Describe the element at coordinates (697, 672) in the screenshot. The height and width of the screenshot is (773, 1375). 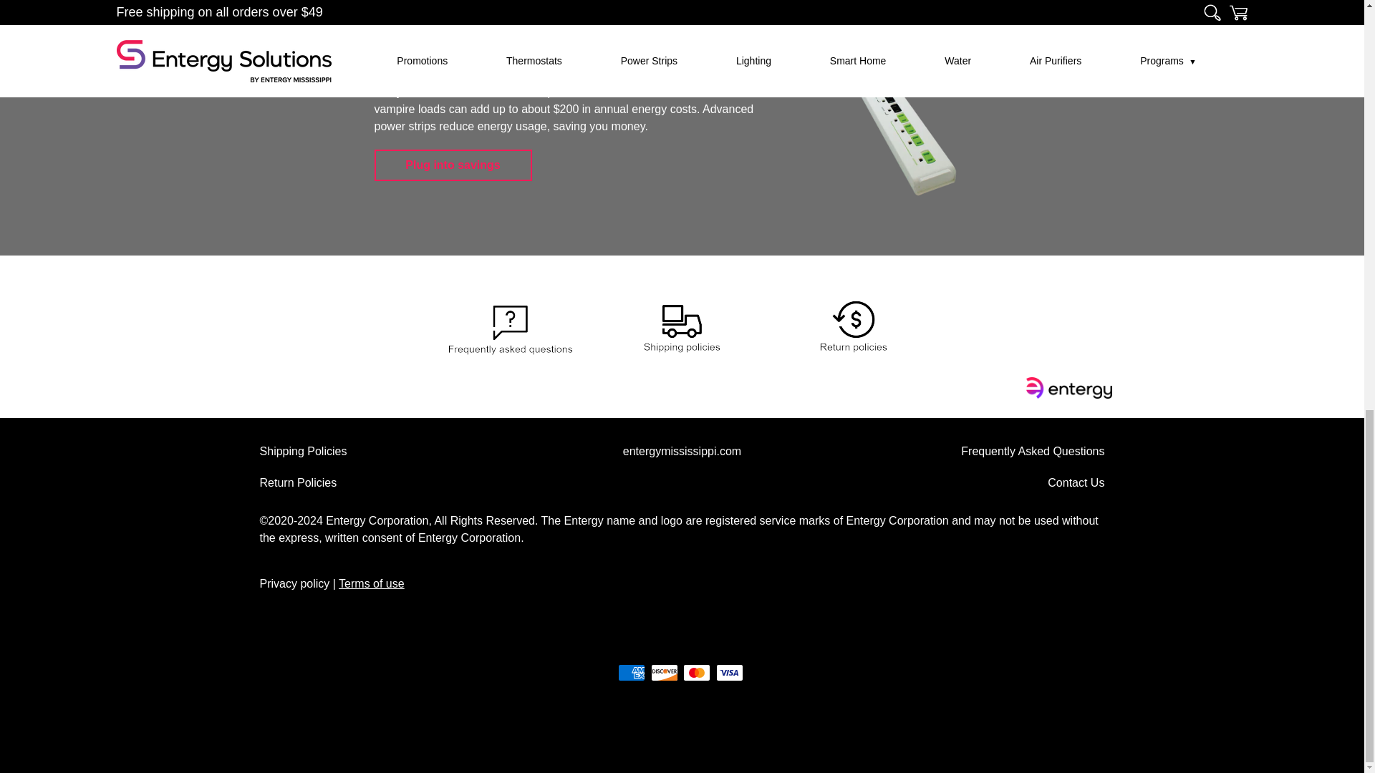
I see `Mastercard` at that location.